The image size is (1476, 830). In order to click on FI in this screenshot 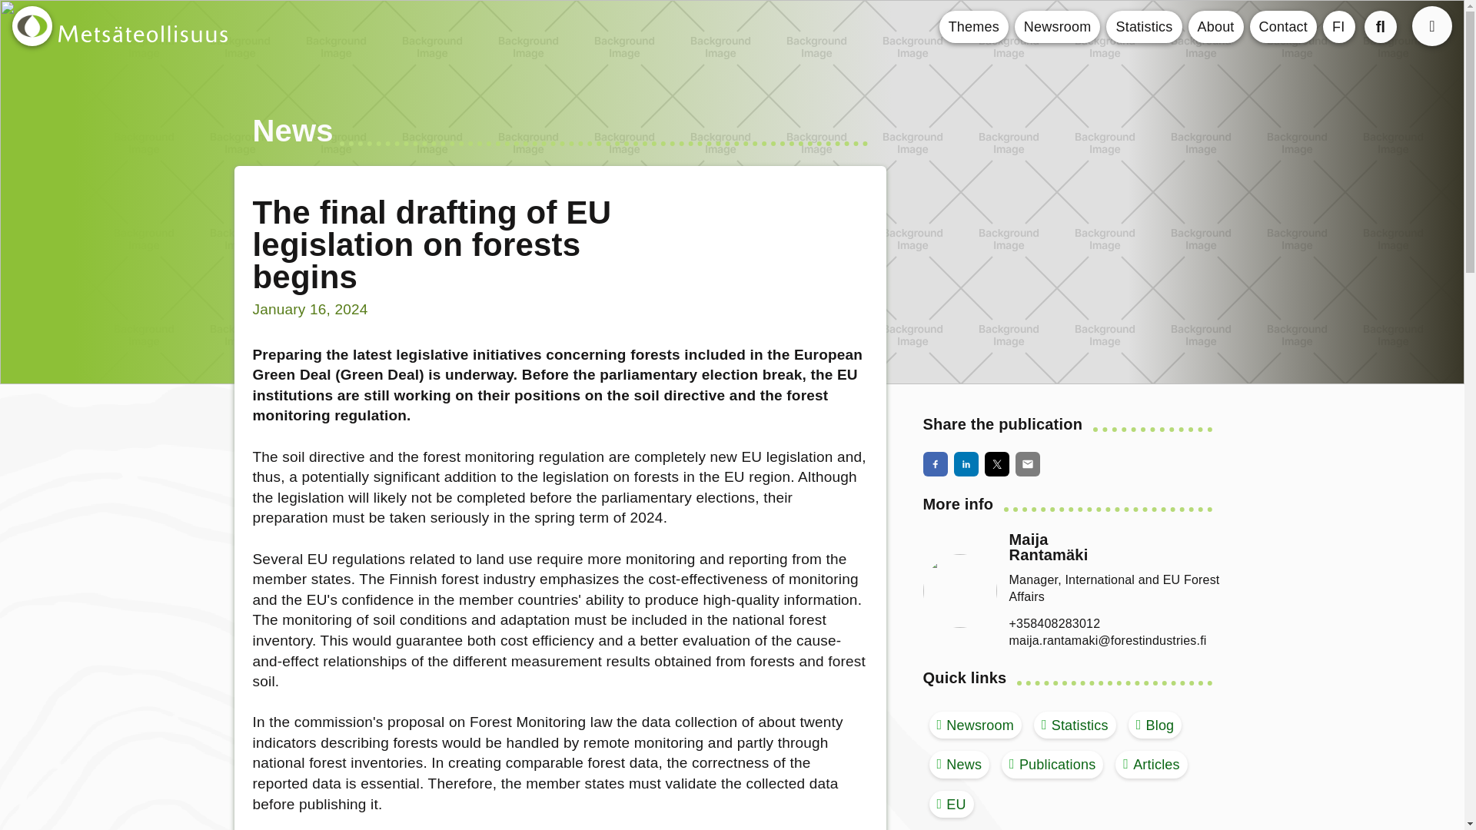, I will do `click(1338, 27)`.